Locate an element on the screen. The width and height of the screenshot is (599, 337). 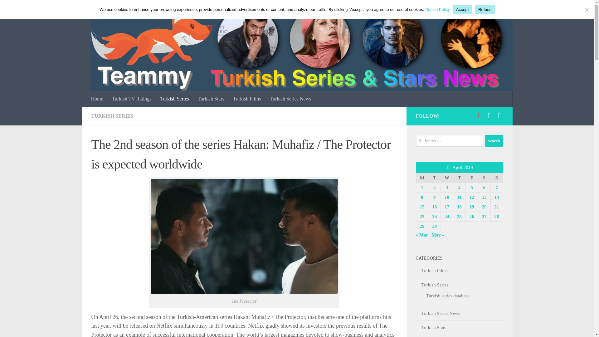
Turkish Films is located at coordinates (247, 99).